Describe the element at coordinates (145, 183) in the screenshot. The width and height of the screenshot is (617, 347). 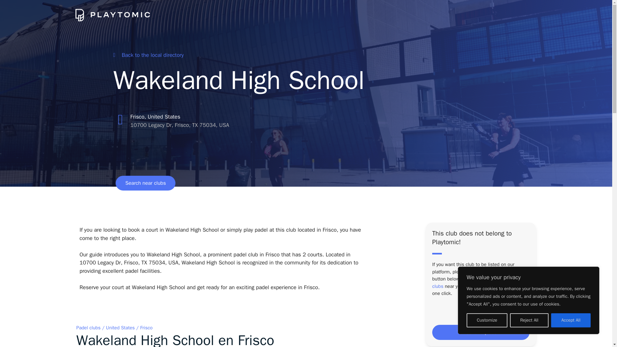
I see `Search near clubs` at that location.